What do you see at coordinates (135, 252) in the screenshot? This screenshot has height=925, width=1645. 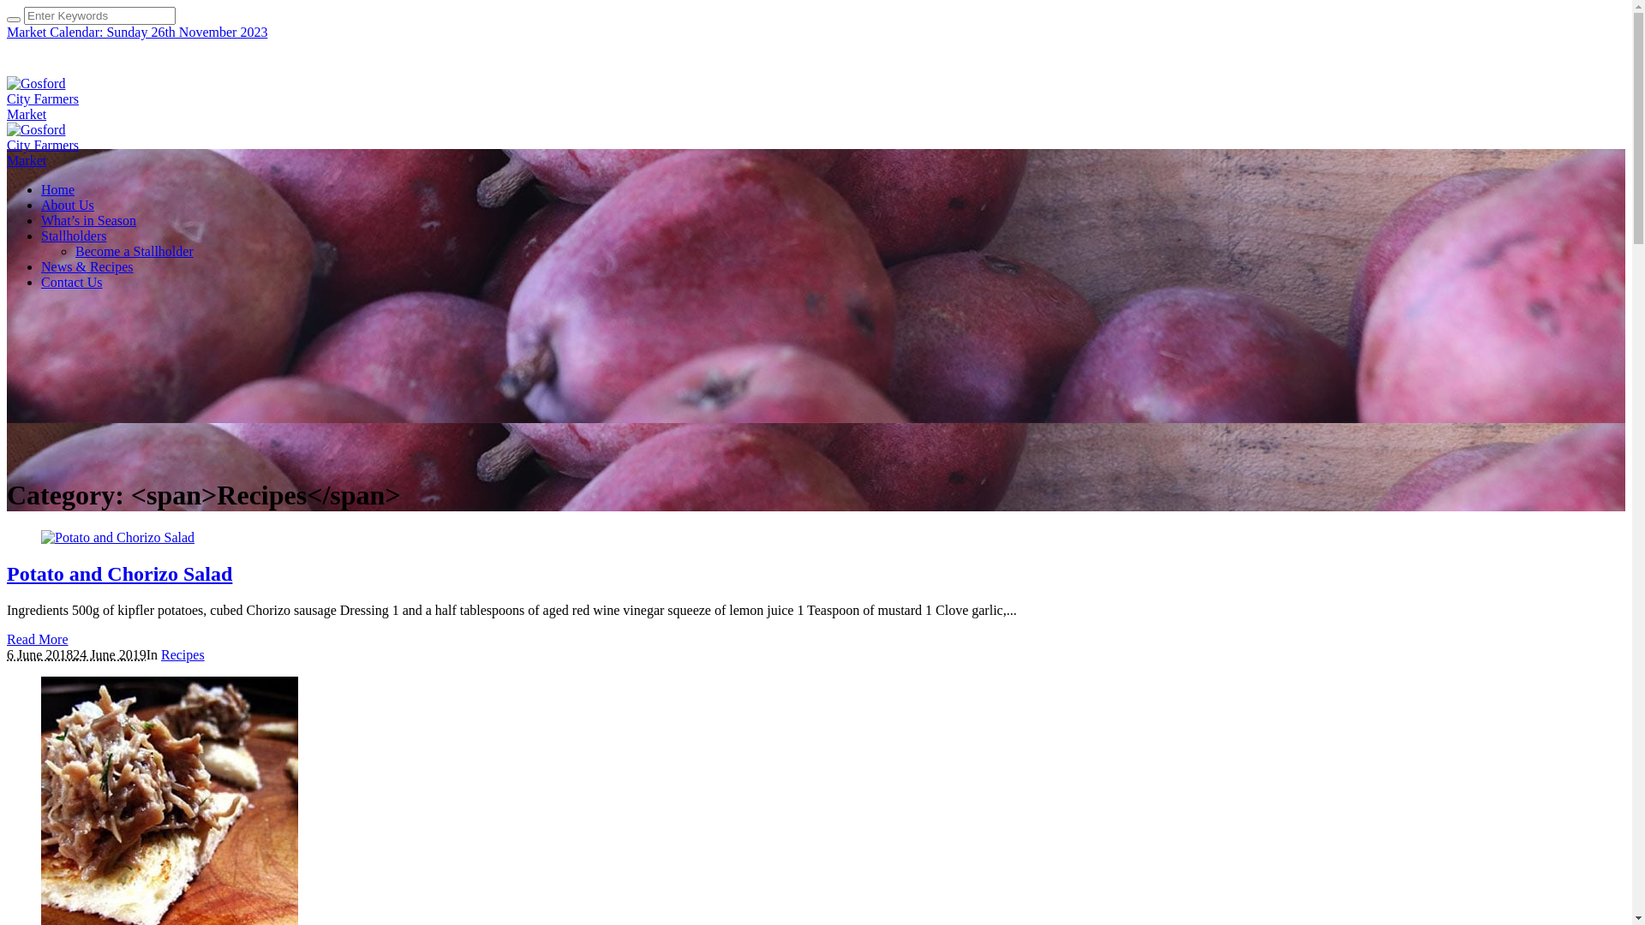 I see `Become a Stallholder` at bounding box center [135, 252].